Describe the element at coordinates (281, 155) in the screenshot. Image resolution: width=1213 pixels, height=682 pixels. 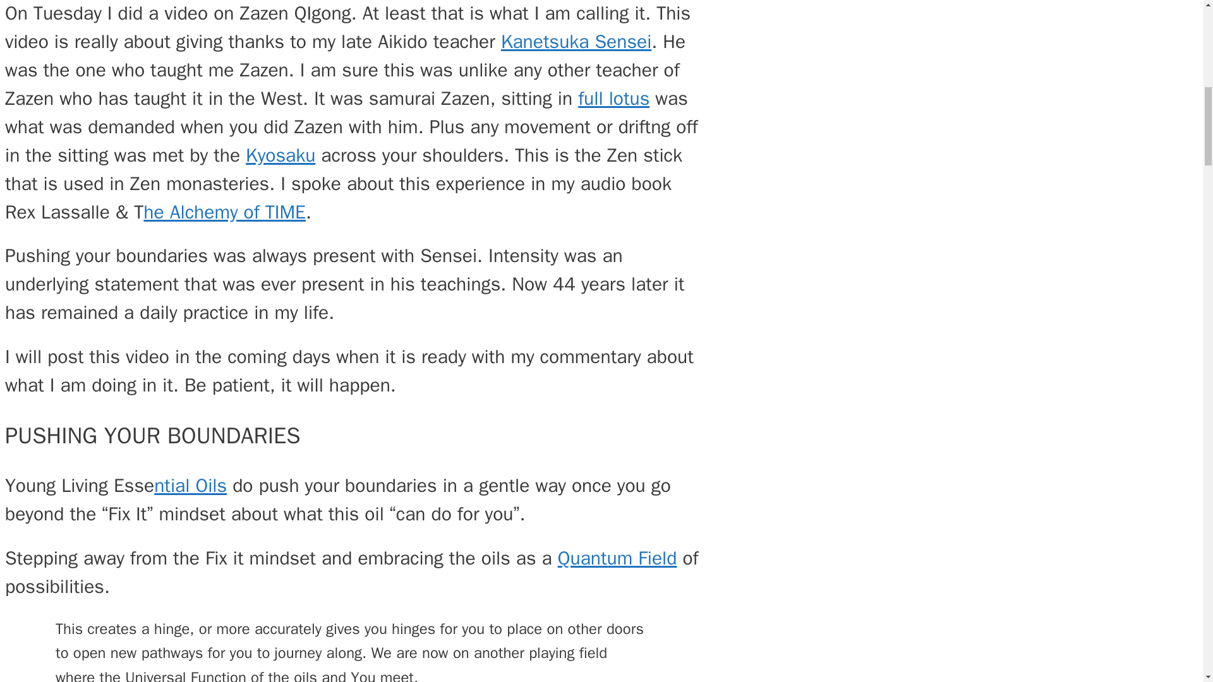
I see `Kyosaku` at that location.